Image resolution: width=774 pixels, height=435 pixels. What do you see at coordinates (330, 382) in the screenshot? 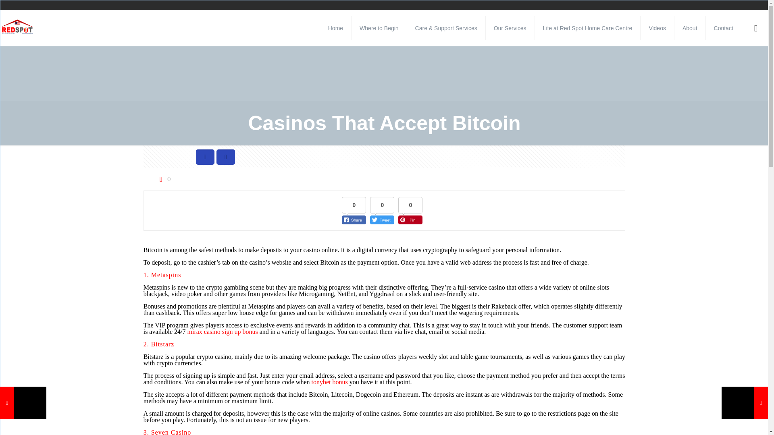
I see `tonybet bonus` at bounding box center [330, 382].